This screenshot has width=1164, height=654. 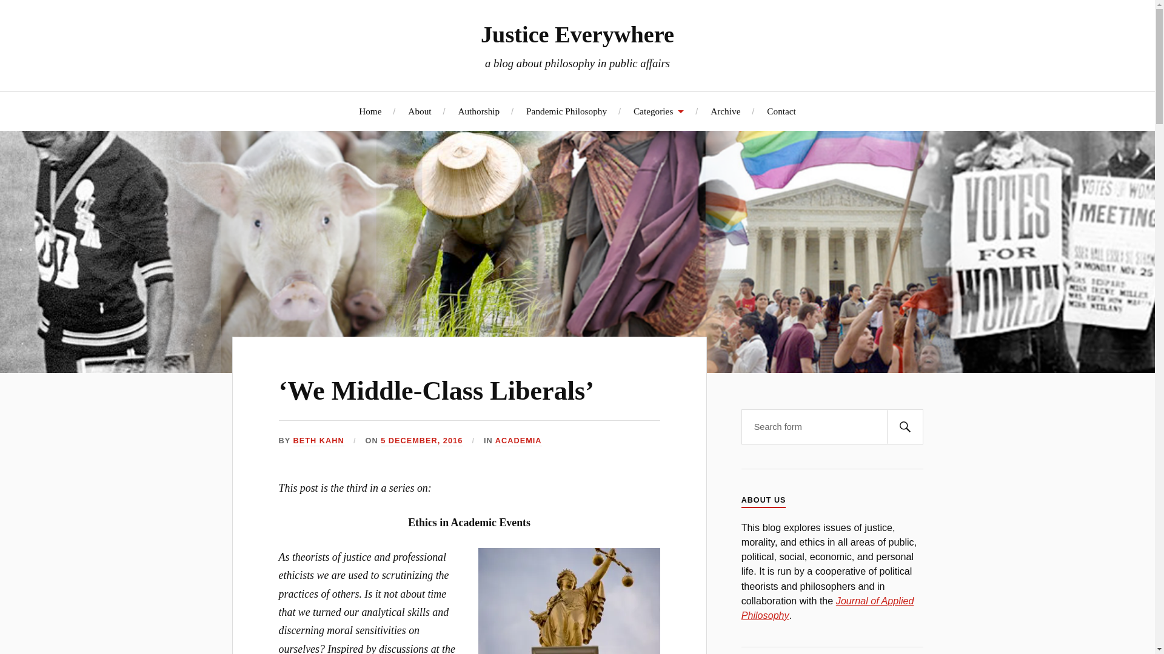 I want to click on Justice Everywhere, so click(x=577, y=34).